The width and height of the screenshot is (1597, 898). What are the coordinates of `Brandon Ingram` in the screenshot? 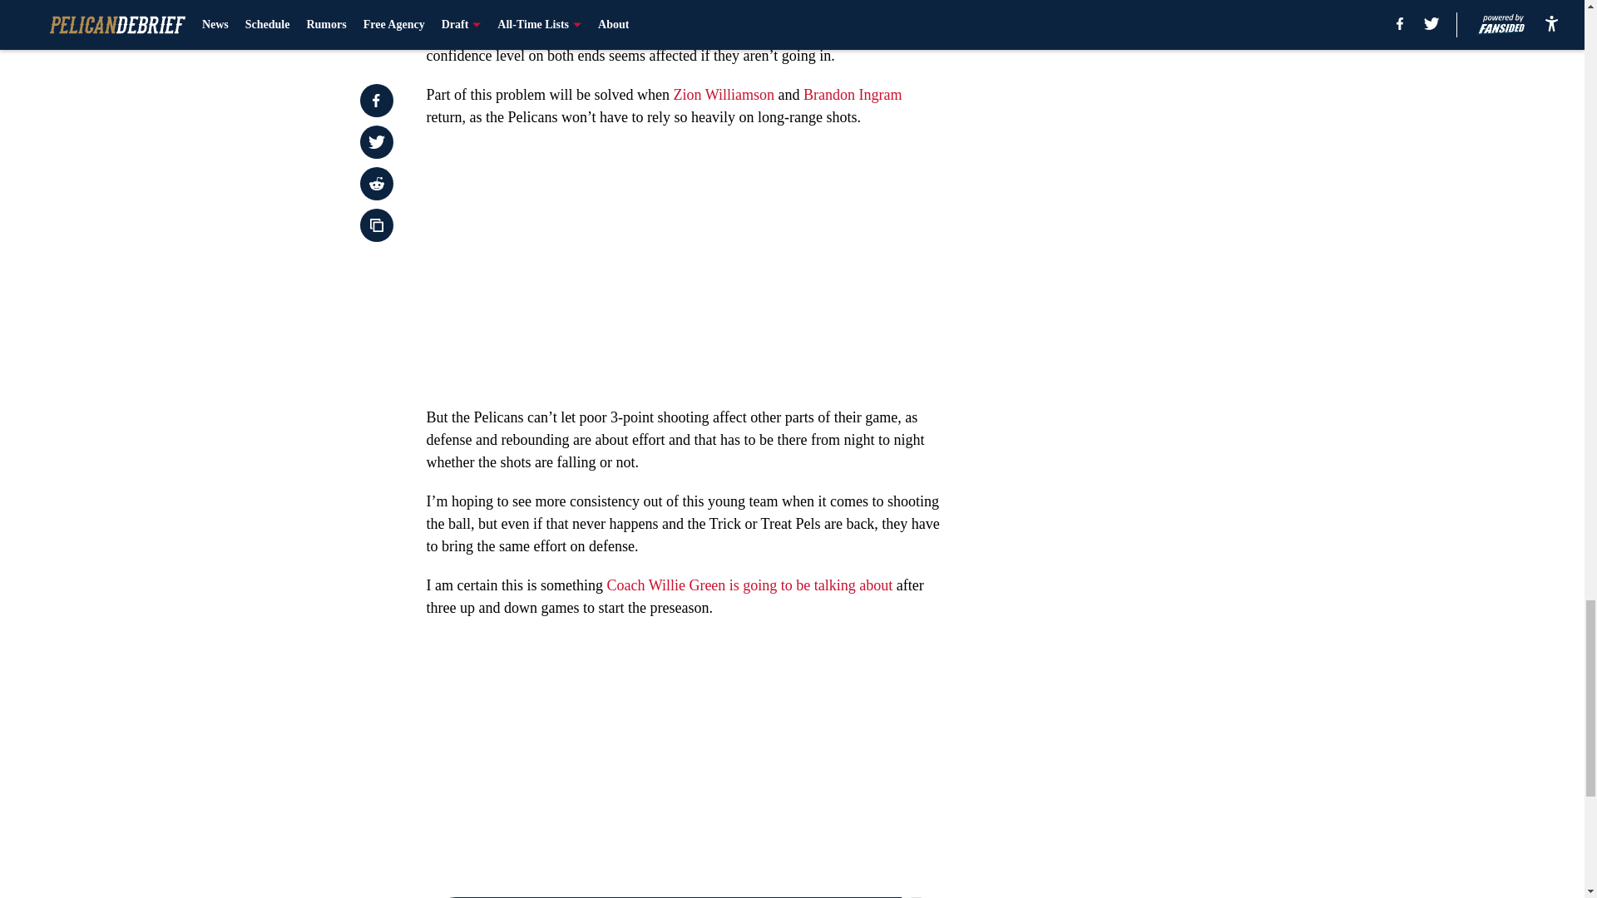 It's located at (852, 95).